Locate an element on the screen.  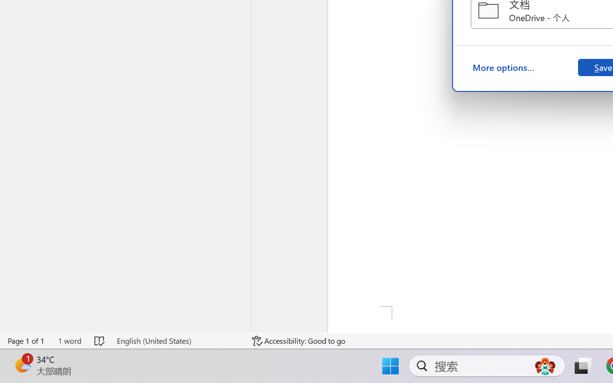
AutomationID: BadgeAnchorLargeTicker is located at coordinates (22, 365).